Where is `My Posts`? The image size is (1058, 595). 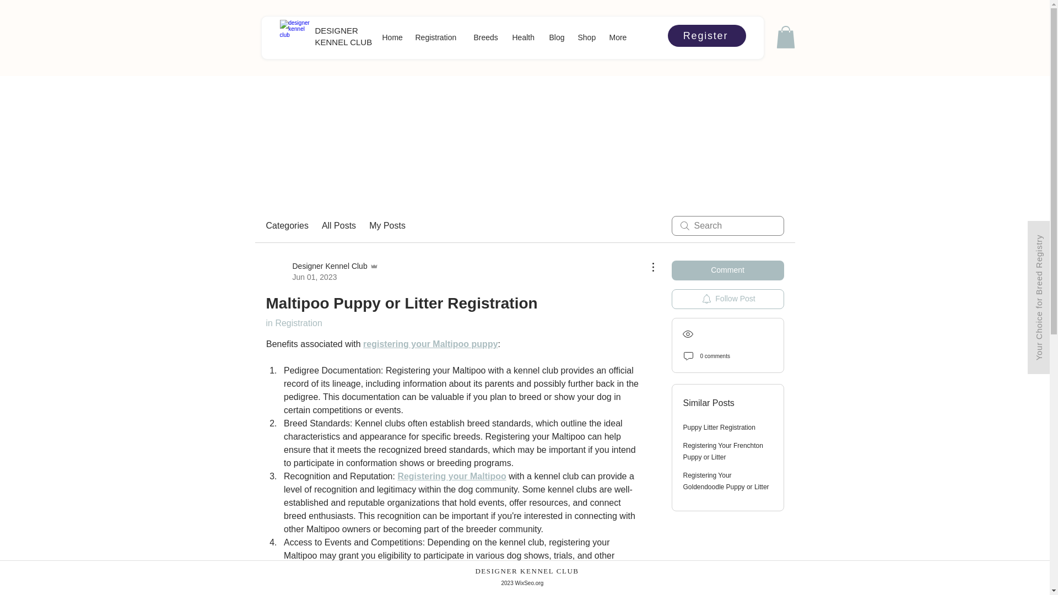 My Posts is located at coordinates (387, 226).